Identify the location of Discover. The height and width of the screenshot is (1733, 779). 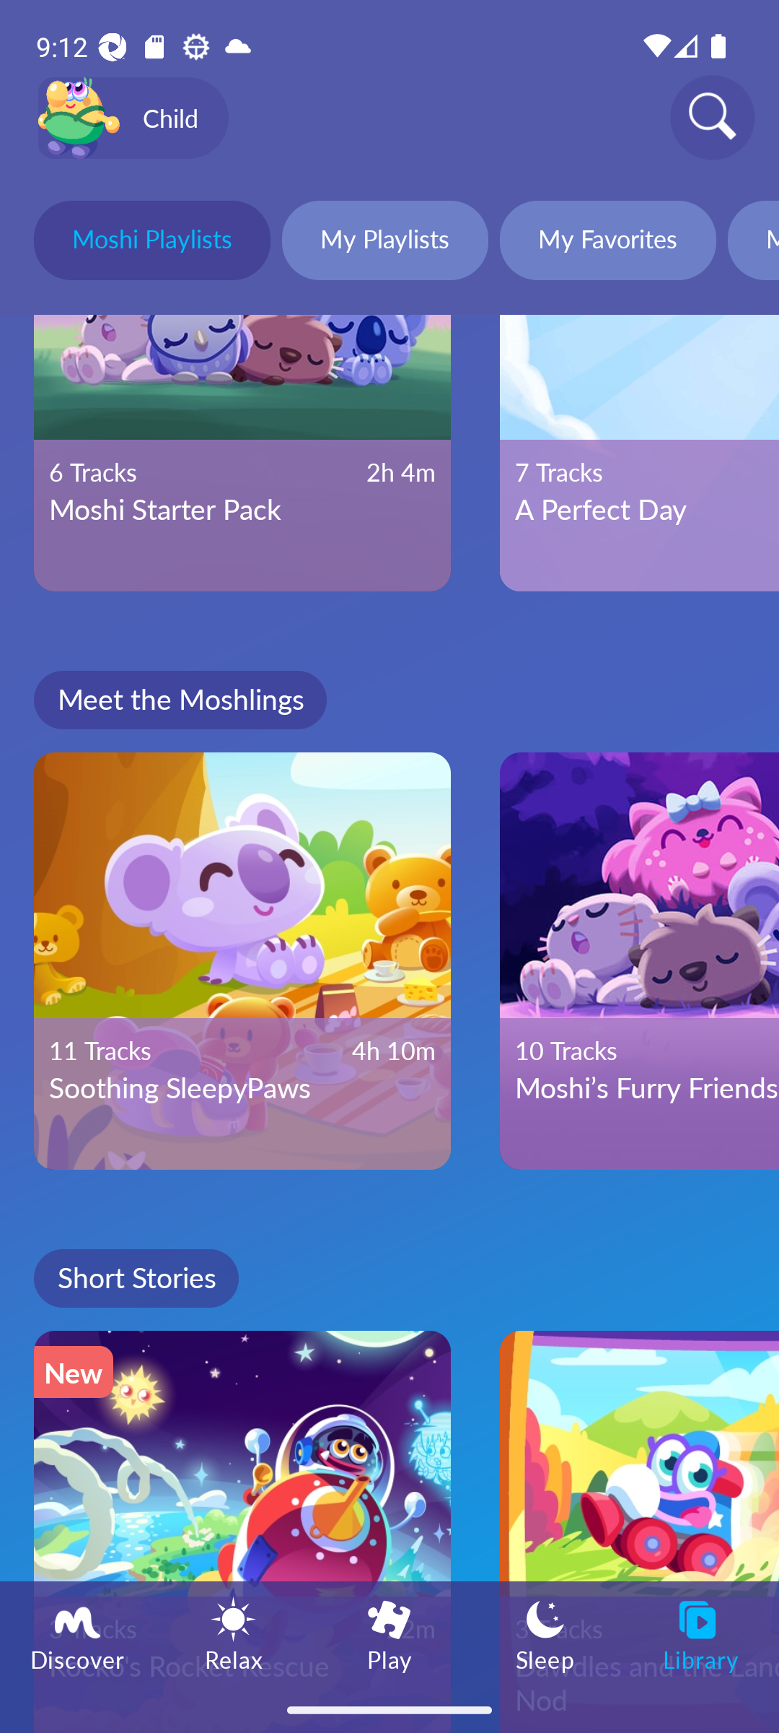
(78, 1633).